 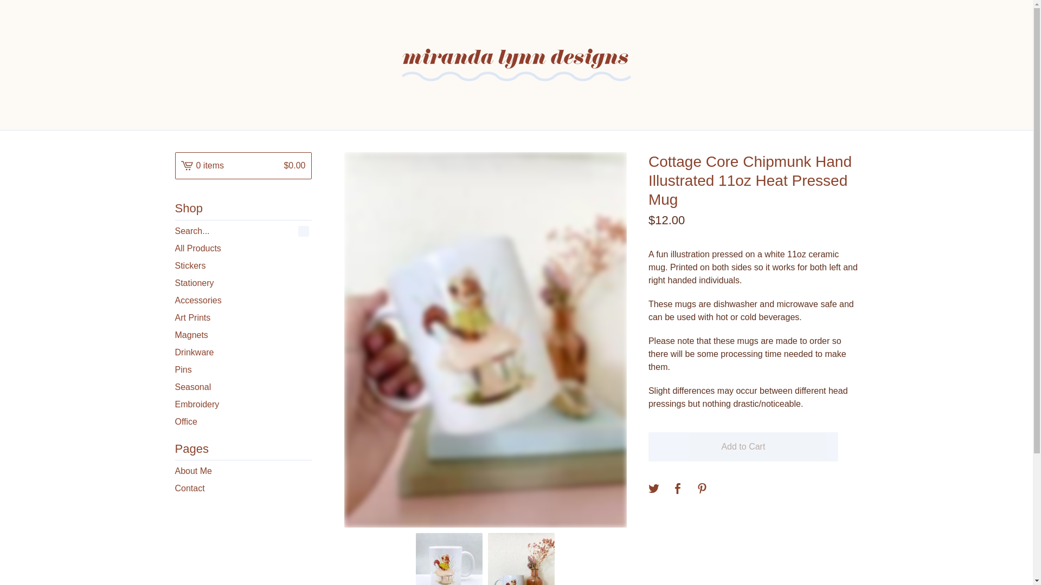 I want to click on View Accessories, so click(x=243, y=300).